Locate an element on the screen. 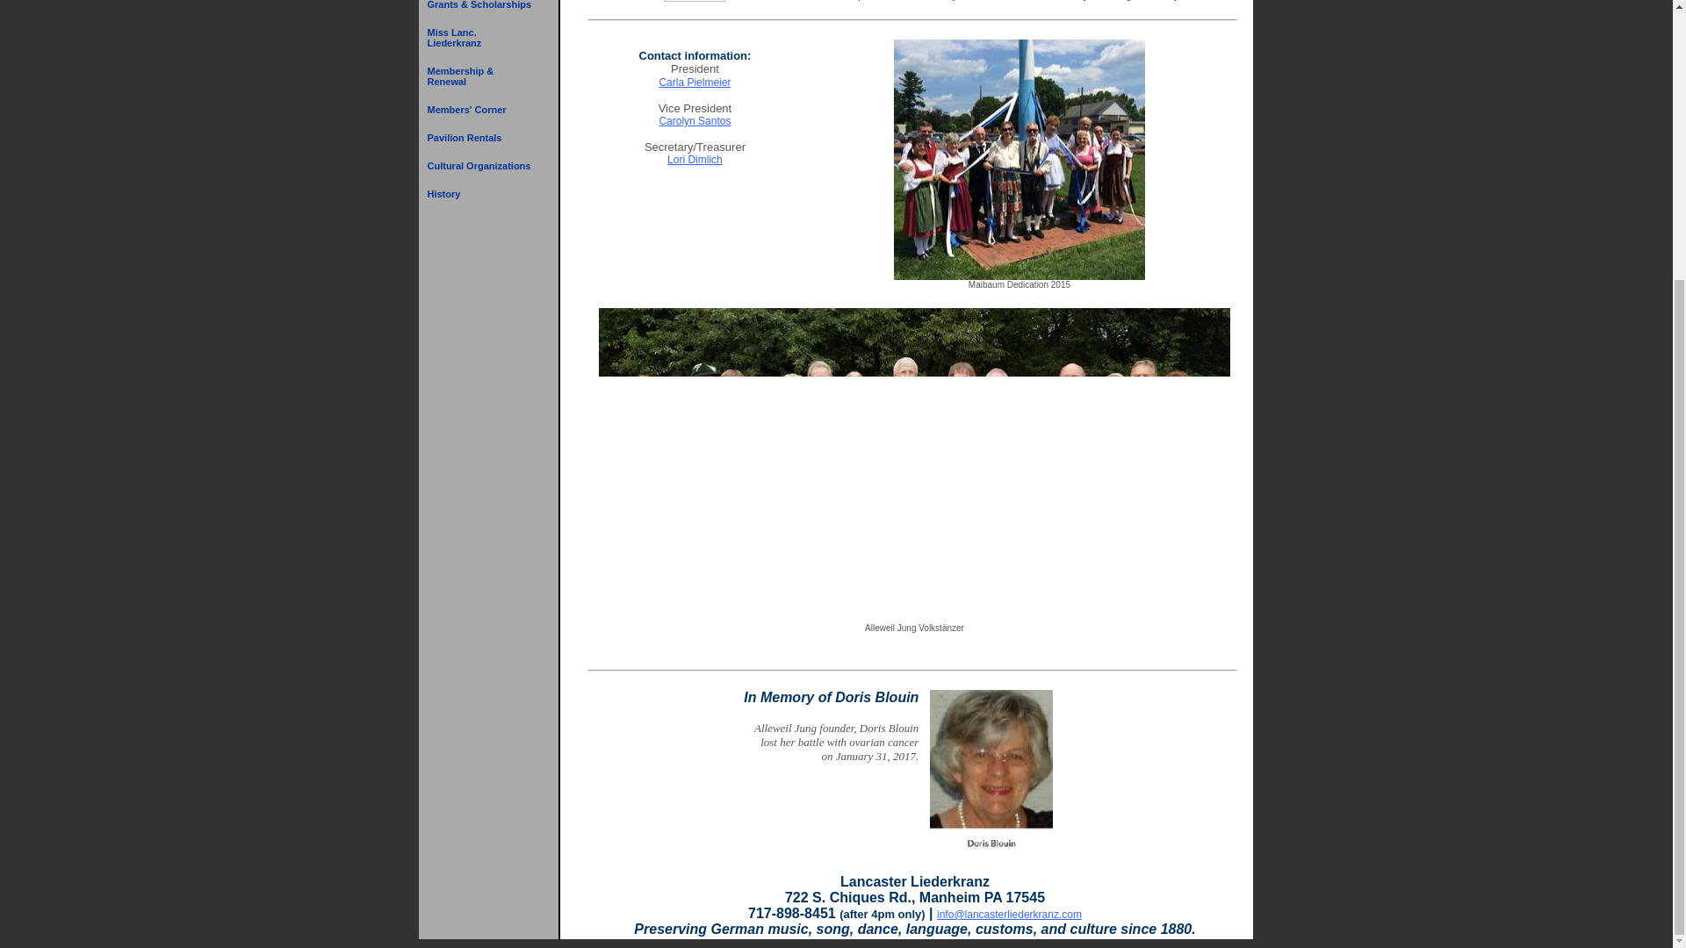  Pavilion Rentals is located at coordinates (479, 137).